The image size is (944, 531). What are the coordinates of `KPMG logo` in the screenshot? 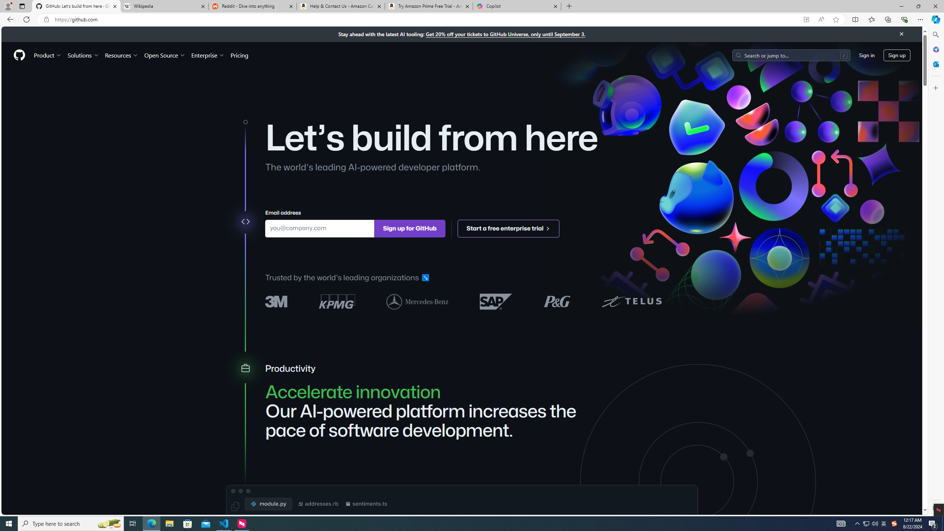 It's located at (337, 301).